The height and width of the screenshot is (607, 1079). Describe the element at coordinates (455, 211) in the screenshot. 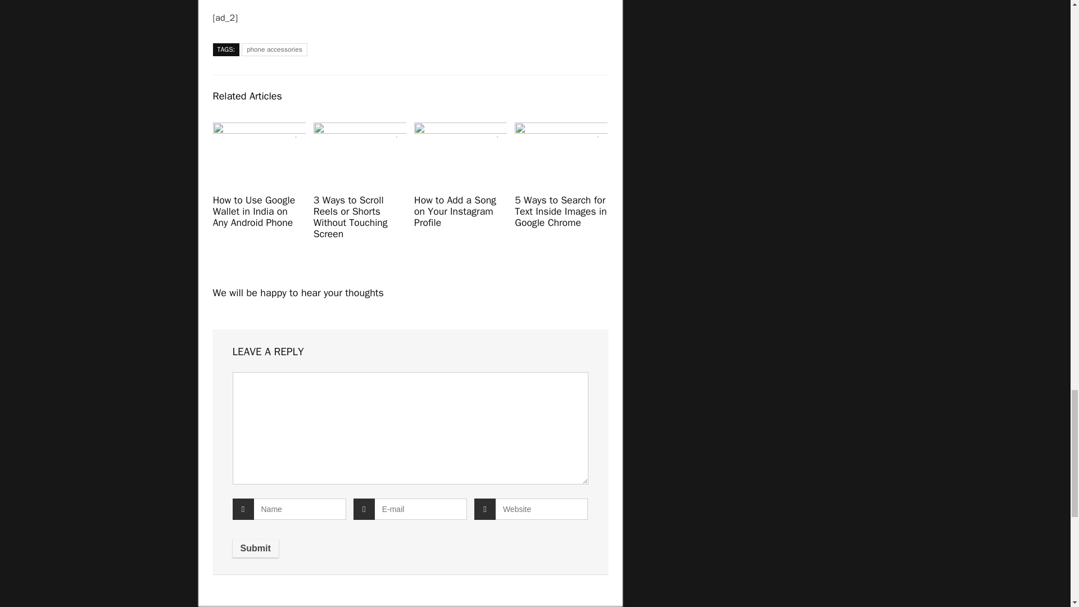

I see `How to Add a Song on Your Instagram Profile` at that location.